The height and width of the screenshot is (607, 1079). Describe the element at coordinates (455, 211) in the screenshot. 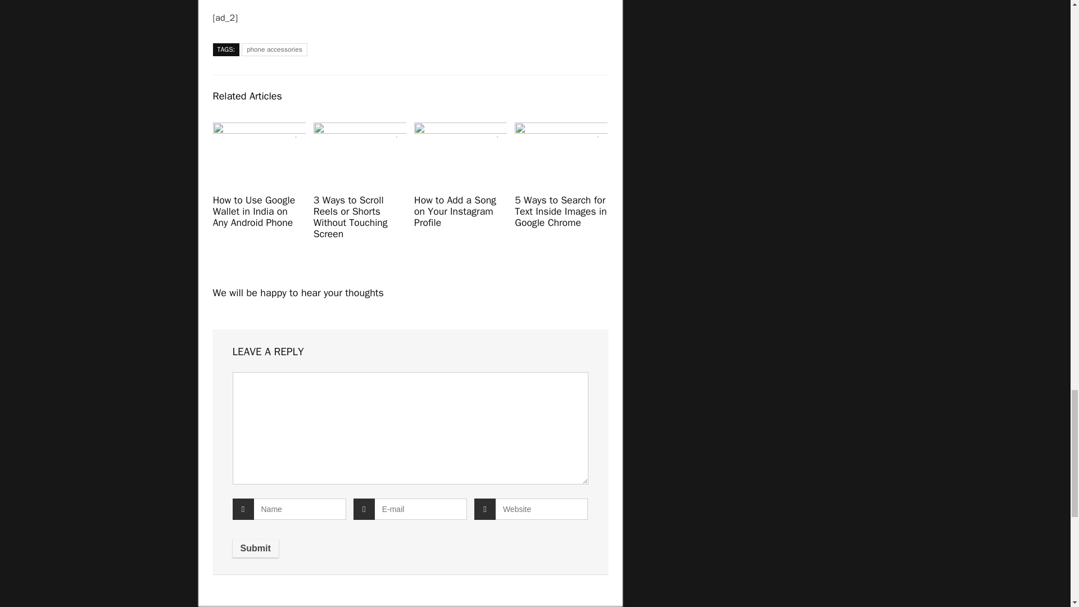

I see `How to Add a Song on Your Instagram Profile` at that location.